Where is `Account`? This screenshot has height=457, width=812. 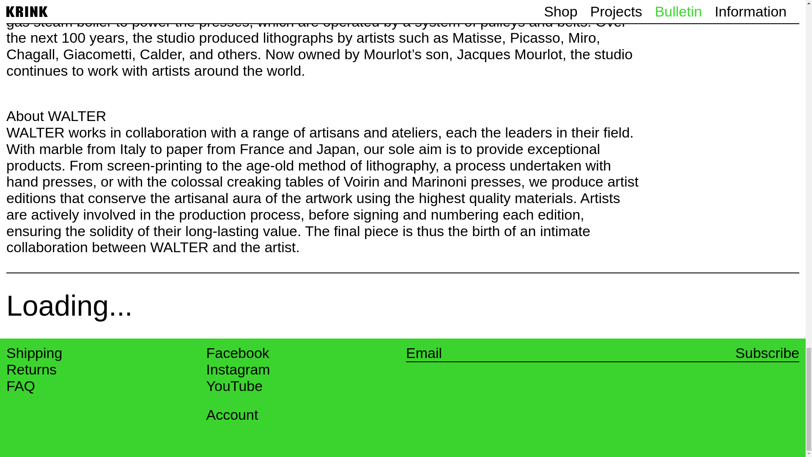 Account is located at coordinates (232, 415).